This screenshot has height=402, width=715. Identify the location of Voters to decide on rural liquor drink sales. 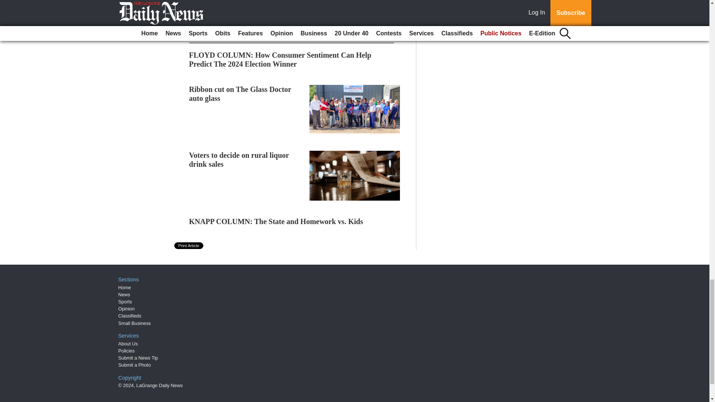
(239, 160).